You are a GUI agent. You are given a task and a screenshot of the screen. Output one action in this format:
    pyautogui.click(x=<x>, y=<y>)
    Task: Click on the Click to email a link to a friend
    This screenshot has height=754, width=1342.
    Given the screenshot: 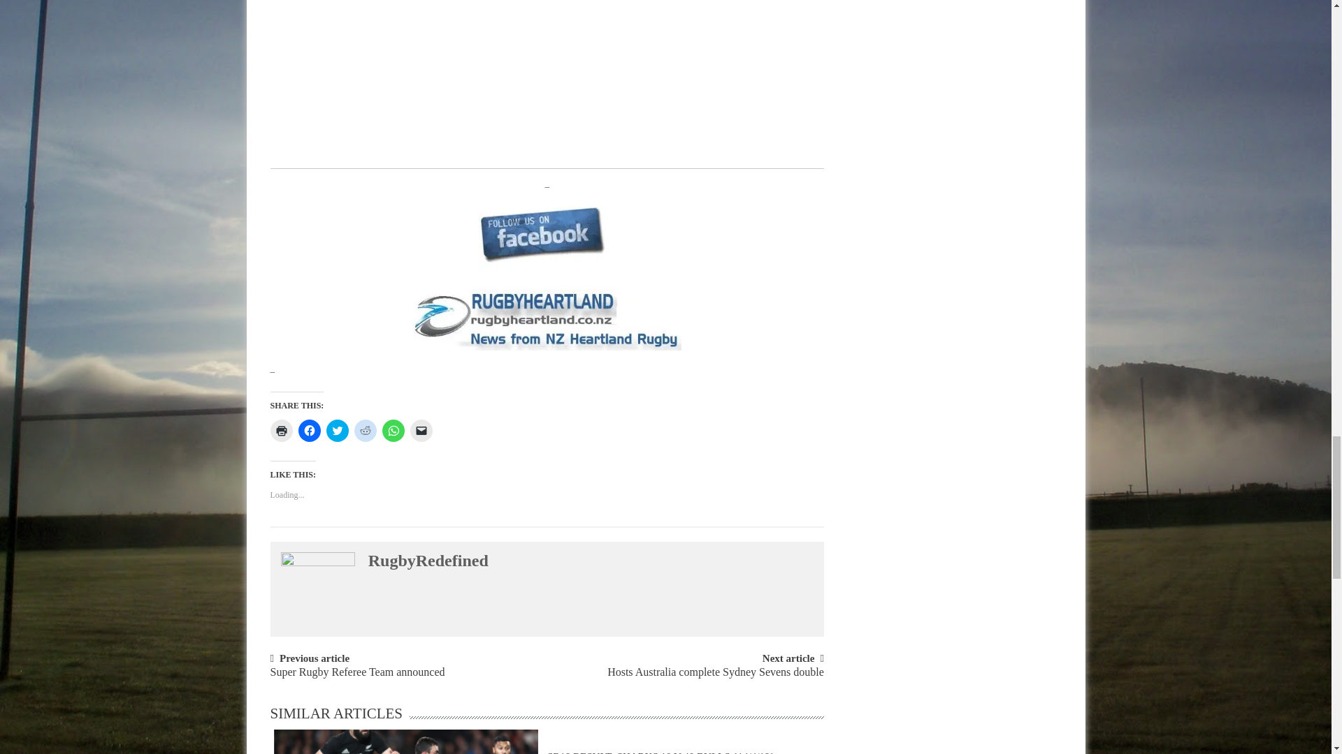 What is the action you would take?
    pyautogui.click(x=421, y=430)
    